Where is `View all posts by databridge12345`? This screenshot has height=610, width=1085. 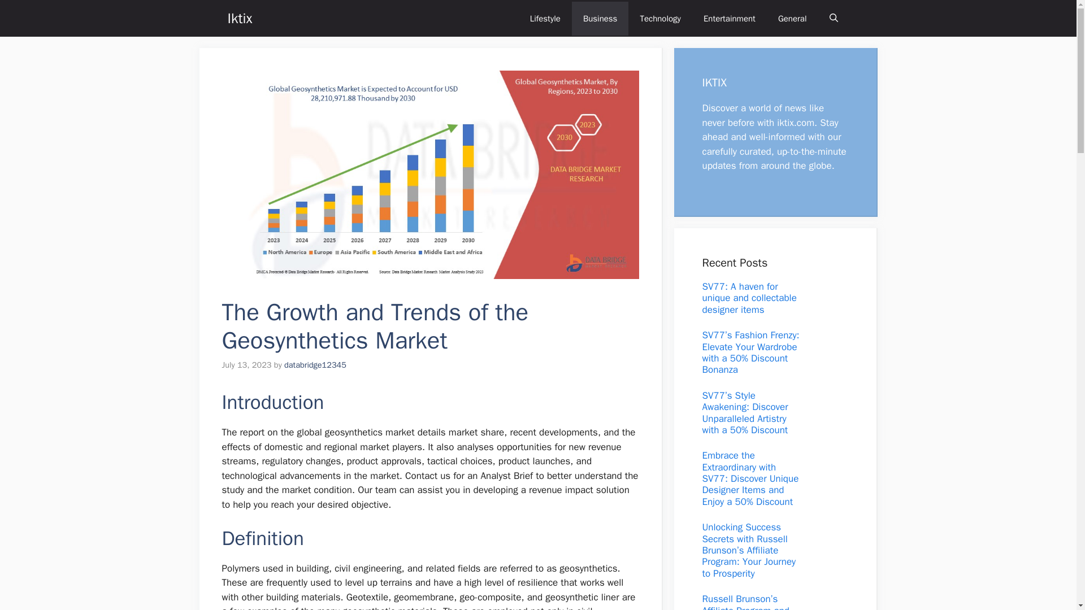 View all posts by databridge12345 is located at coordinates (315, 365).